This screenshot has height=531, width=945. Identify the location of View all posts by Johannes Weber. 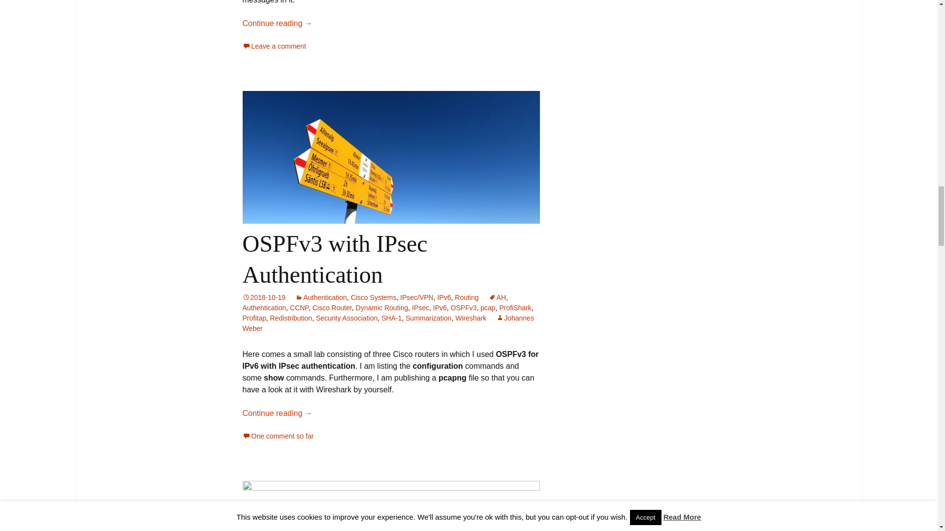
(388, 324).